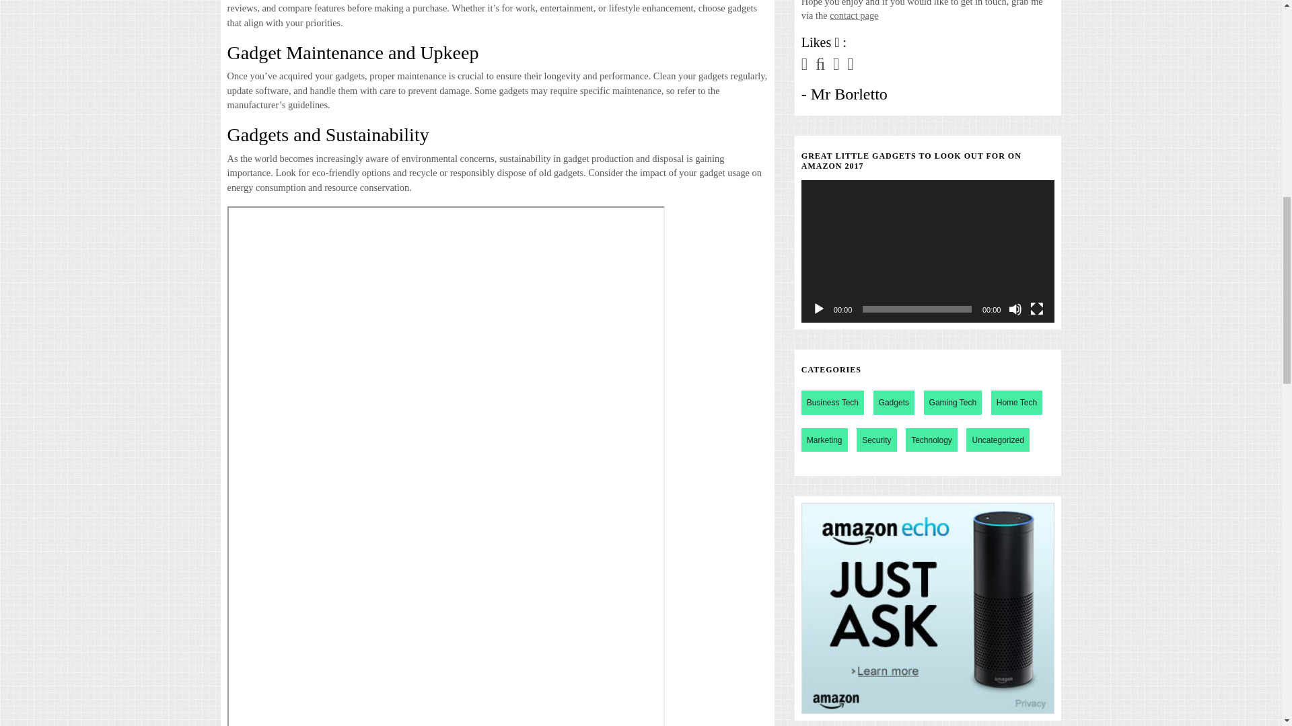 This screenshot has height=726, width=1292. Describe the element at coordinates (853, 15) in the screenshot. I see `contact page` at that location.